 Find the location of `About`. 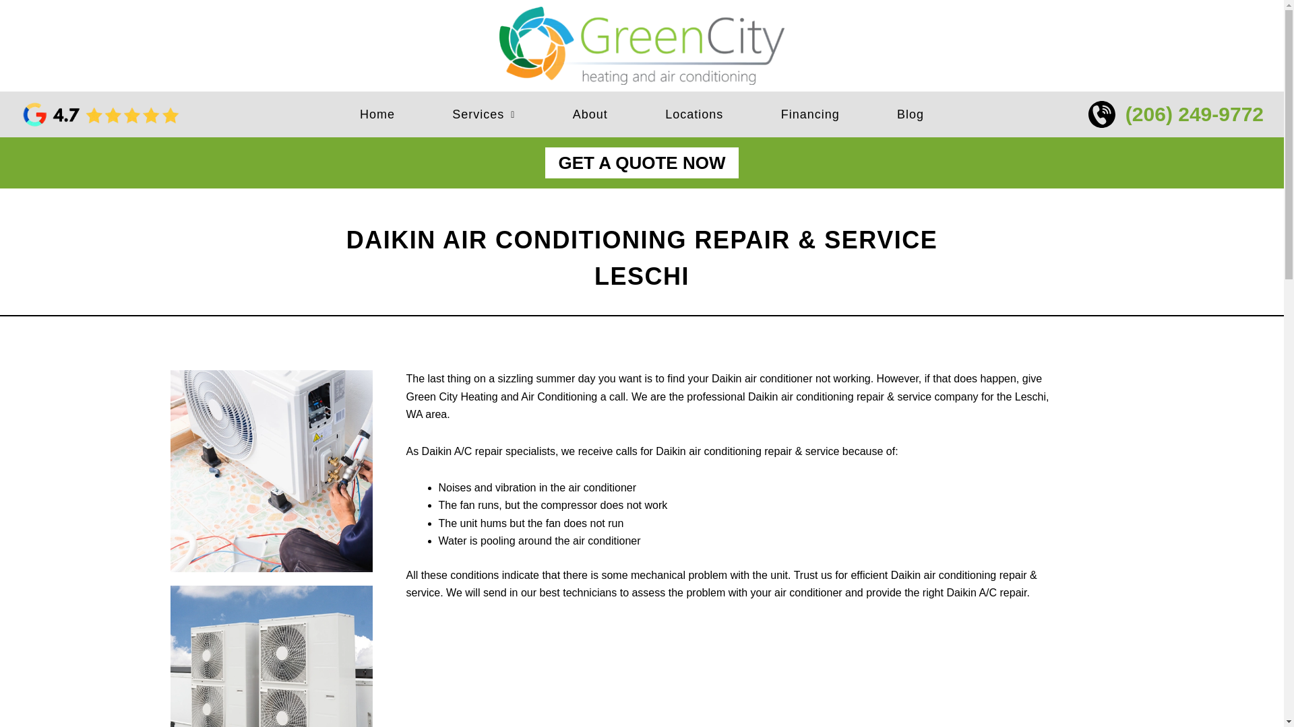

About is located at coordinates (590, 114).